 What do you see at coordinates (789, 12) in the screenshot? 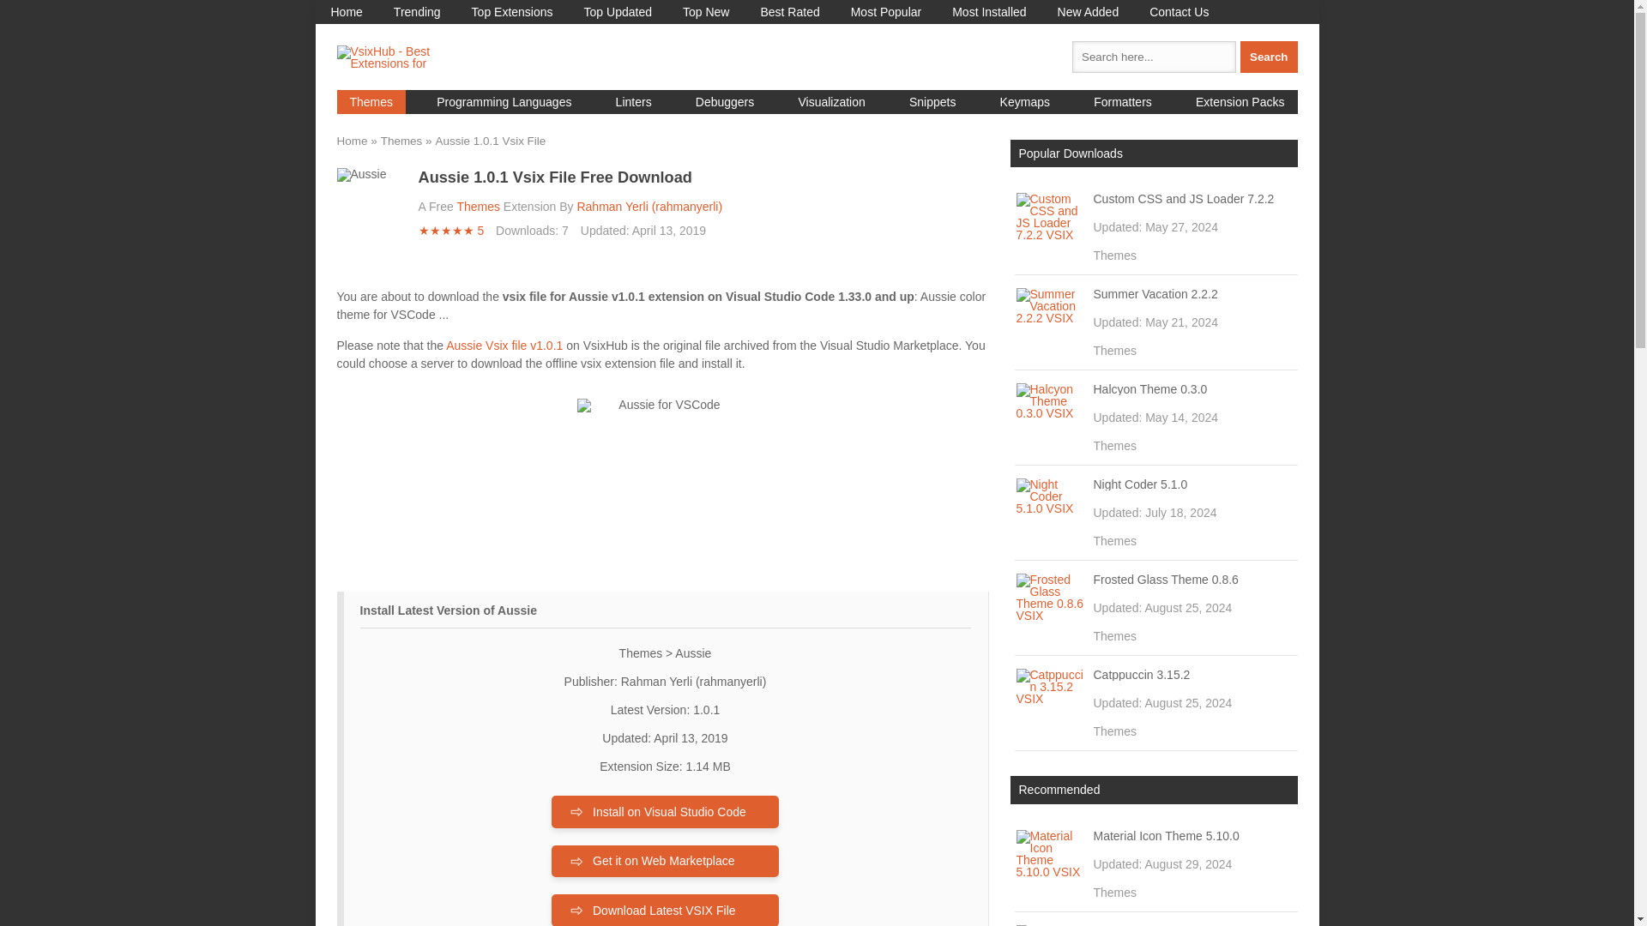
I see `Best Rated` at bounding box center [789, 12].